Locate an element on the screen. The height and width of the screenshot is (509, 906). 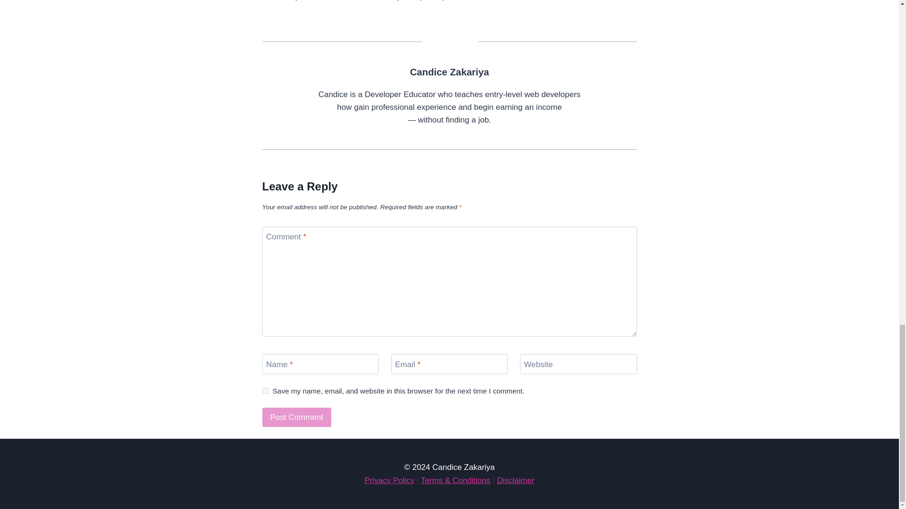
Candice Zakariya is located at coordinates (449, 72).